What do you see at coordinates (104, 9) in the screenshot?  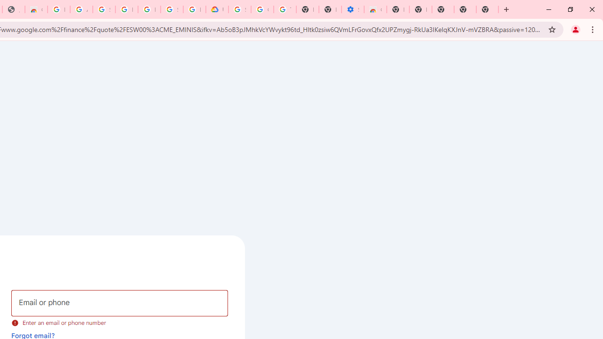 I see `Sign in - Google Accounts` at bounding box center [104, 9].